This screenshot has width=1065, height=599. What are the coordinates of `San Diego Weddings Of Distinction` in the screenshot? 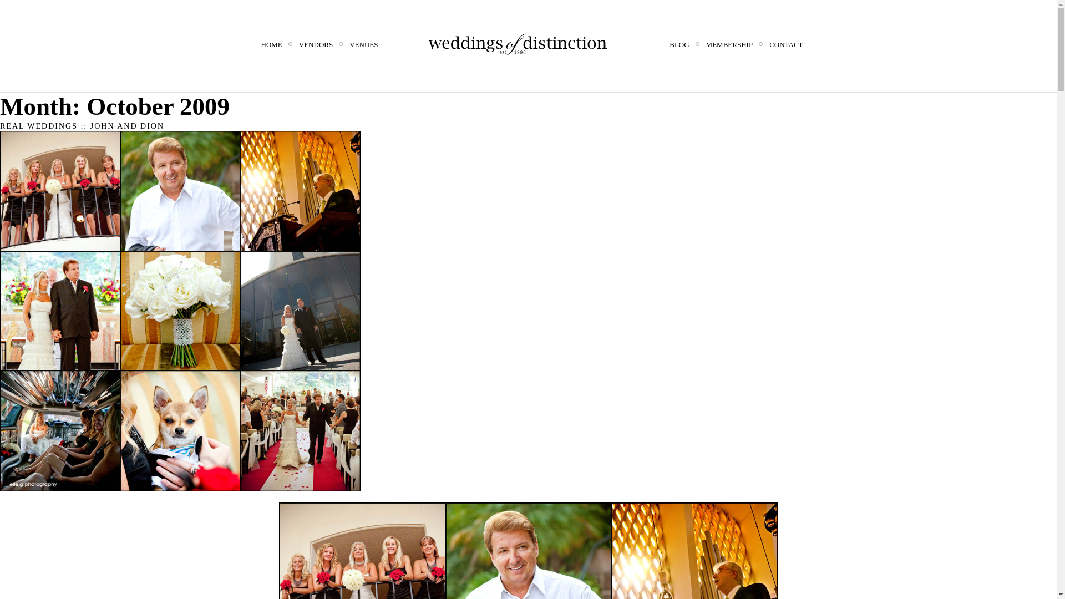 It's located at (518, 44).